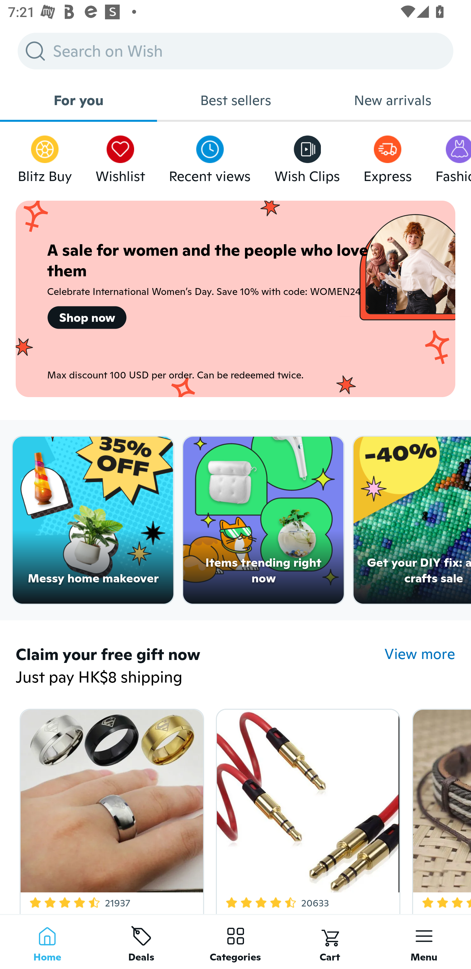 Image resolution: width=471 pixels, height=969 pixels. Describe the element at coordinates (412, 520) in the screenshot. I see `Get your DIY fix: arts & crafts sale` at that location.